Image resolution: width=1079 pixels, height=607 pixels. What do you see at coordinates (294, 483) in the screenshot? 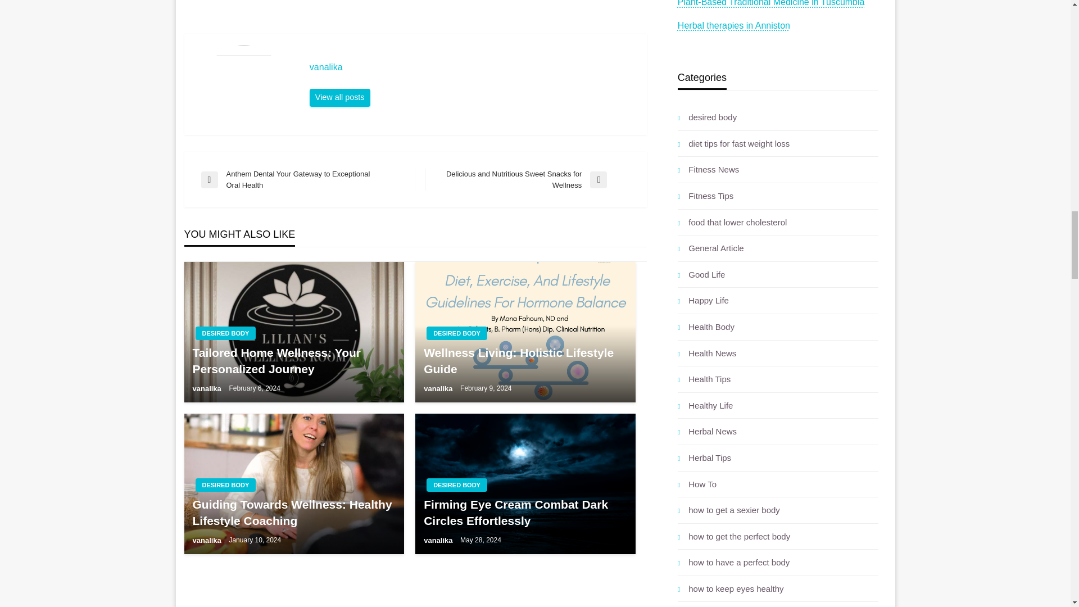
I see `Guiding Towards Wellness: Healthy Lifestyle Coaching` at bounding box center [294, 483].